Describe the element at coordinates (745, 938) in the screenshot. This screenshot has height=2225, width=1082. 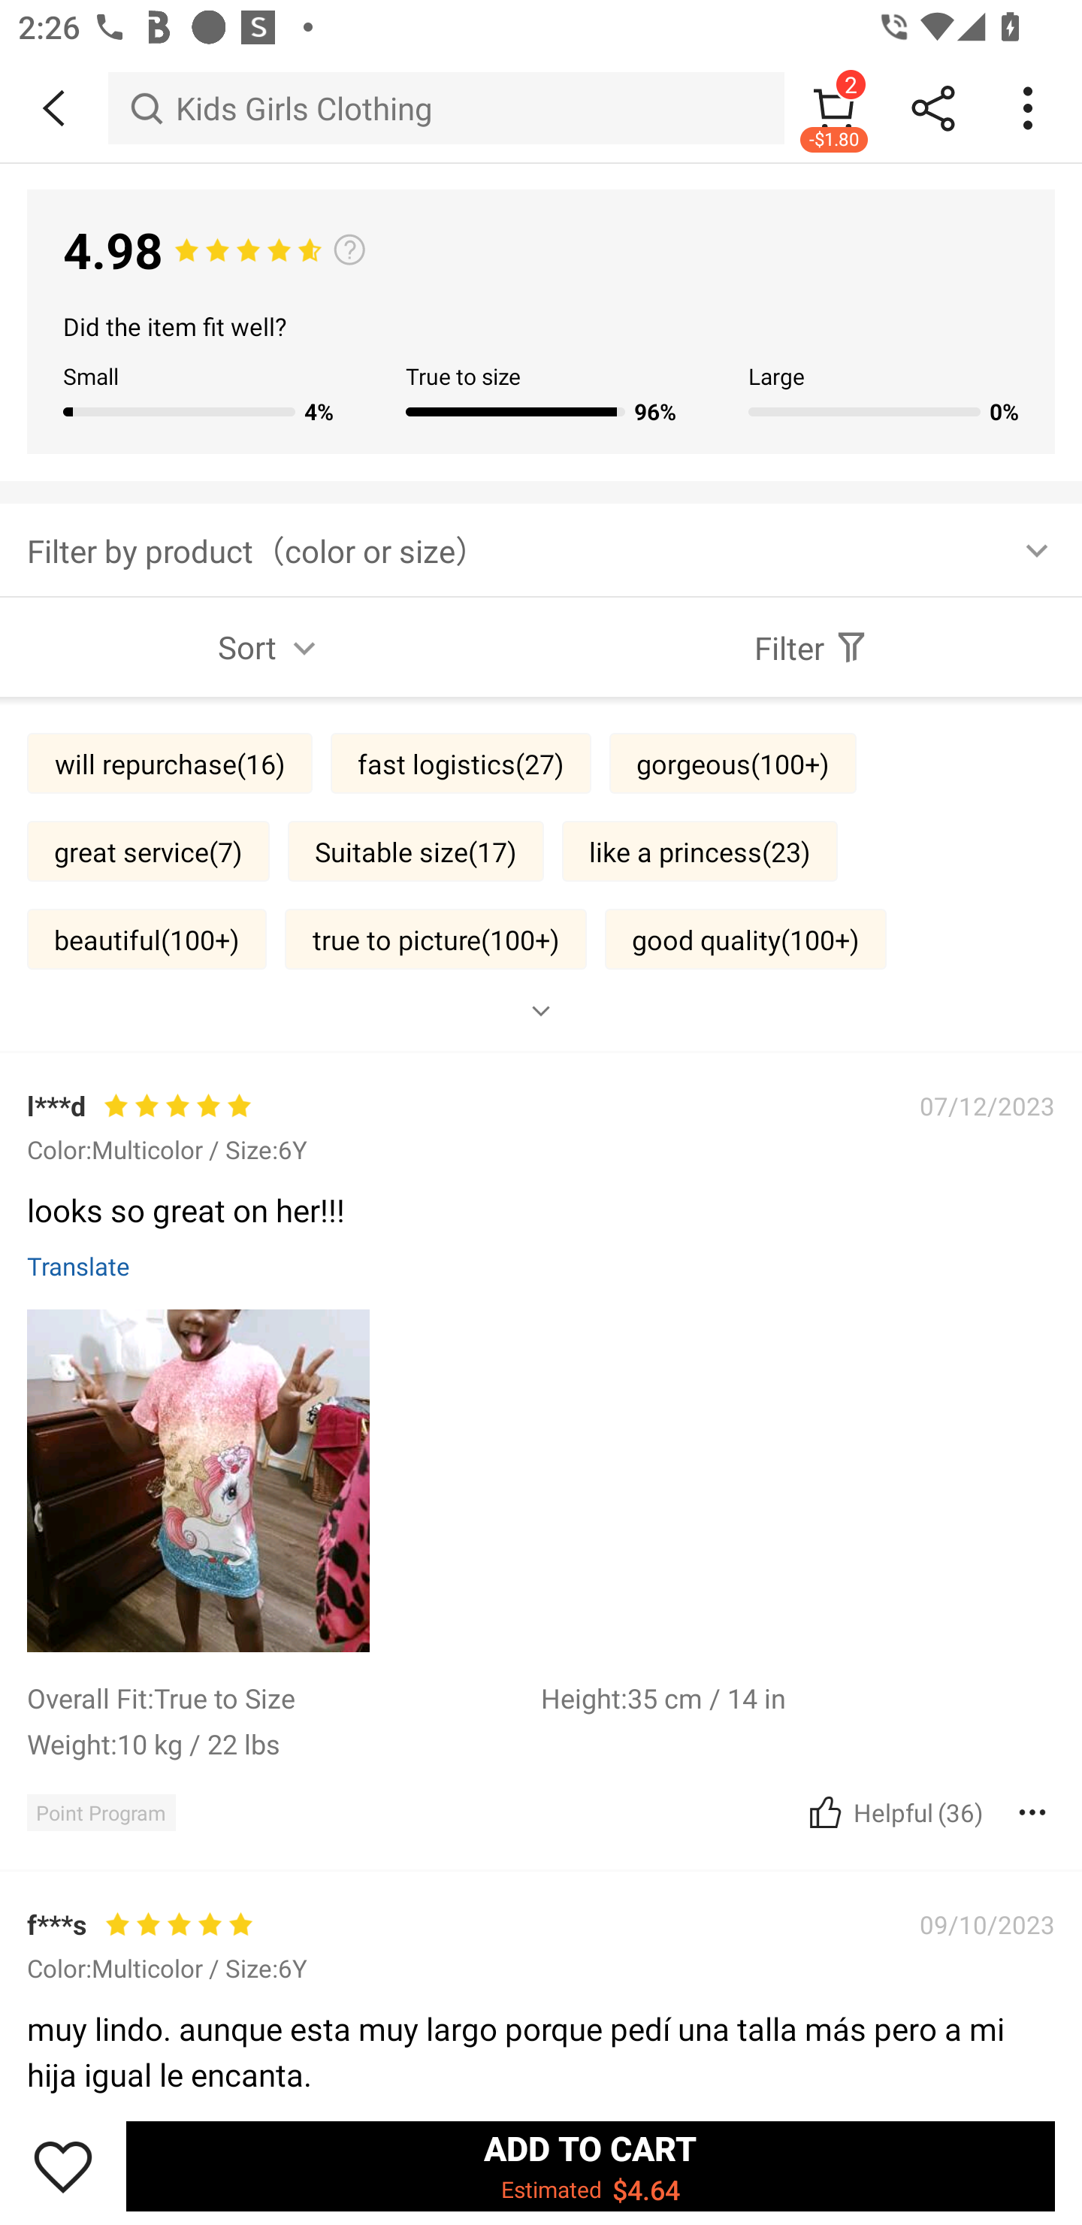
I see `good quality(100‎+)` at that location.